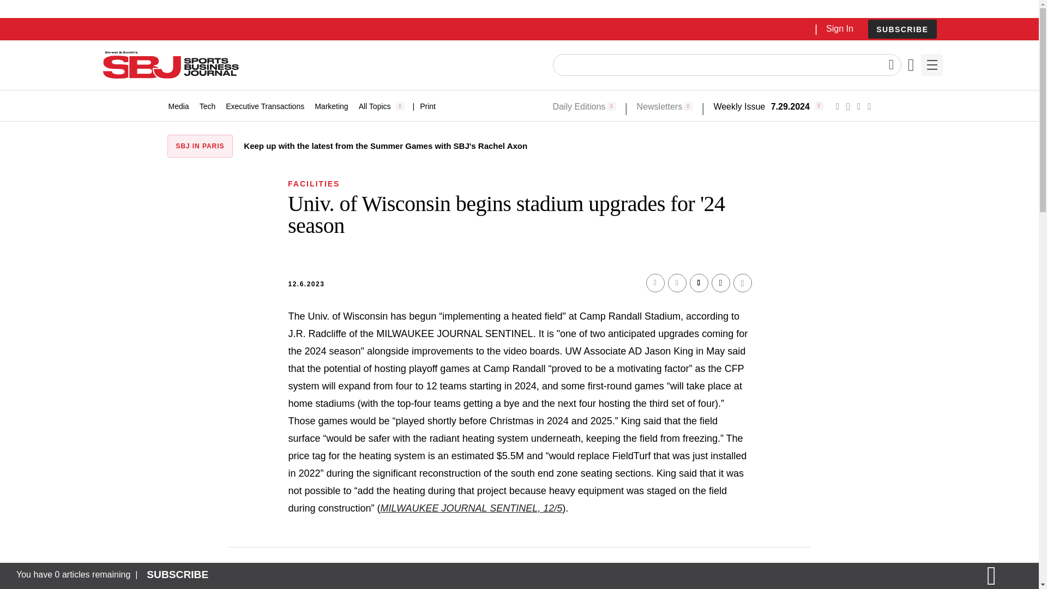 Image resolution: width=1047 pixels, height=589 pixels. Describe the element at coordinates (859, 233) in the screenshot. I see `SIGN IN` at that location.